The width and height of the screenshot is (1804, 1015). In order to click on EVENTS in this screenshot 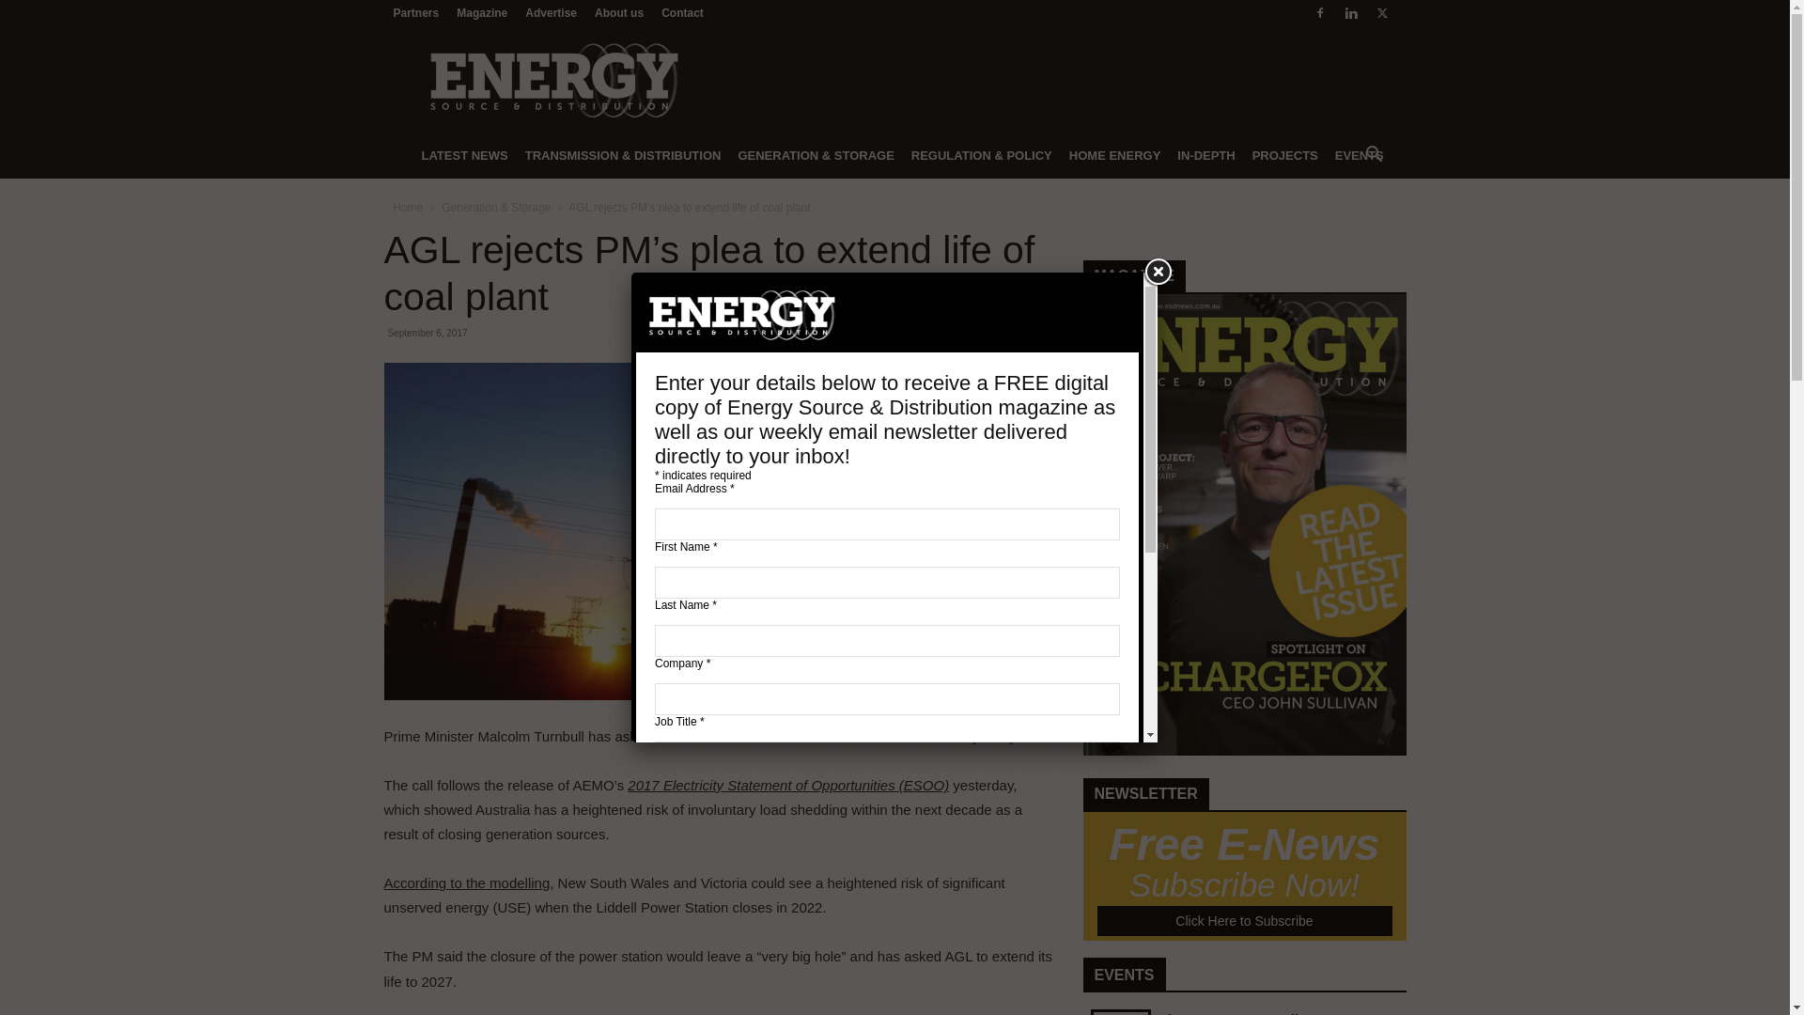, I will do `click(1360, 156)`.